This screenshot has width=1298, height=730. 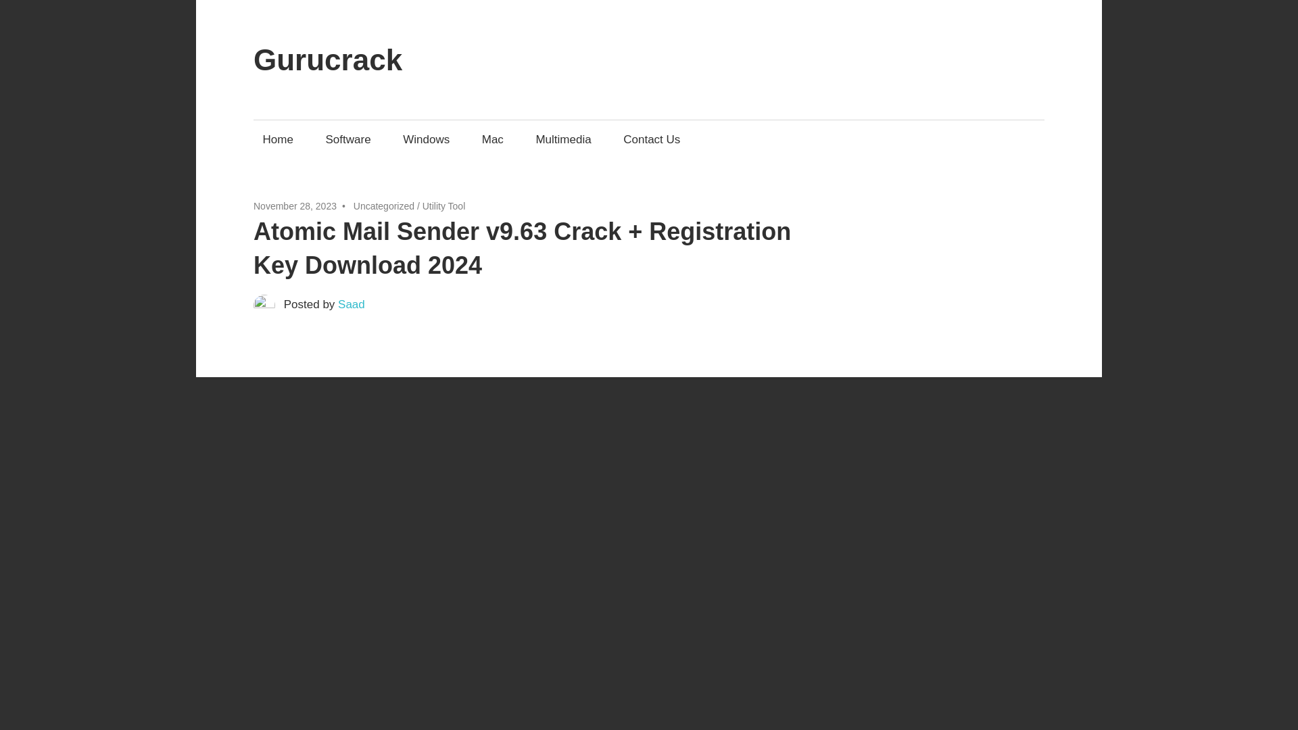 I want to click on Contact Us, so click(x=652, y=139).